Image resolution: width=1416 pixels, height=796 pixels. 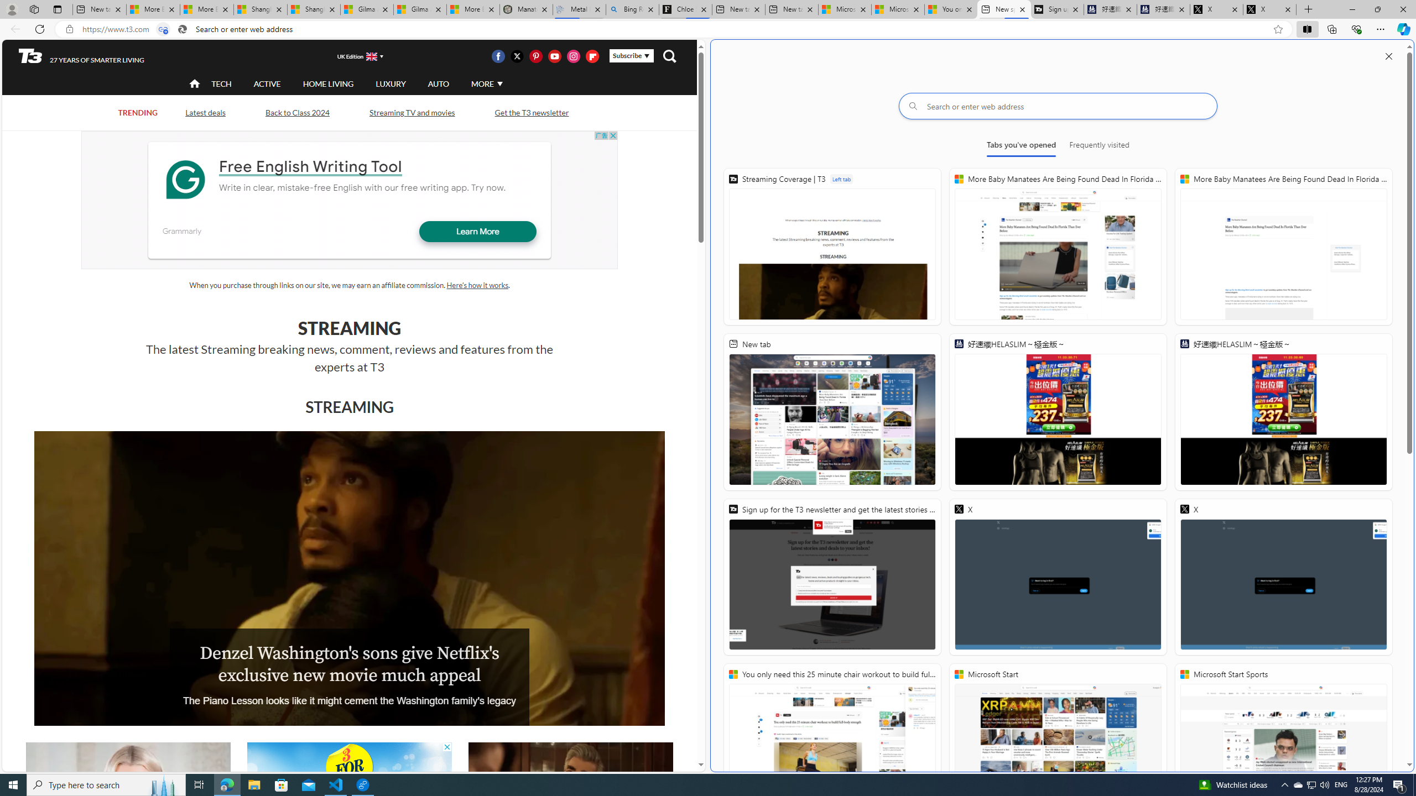 I want to click on Shanghai, China weather forecast | Microsoft Weather, so click(x=314, y=9).